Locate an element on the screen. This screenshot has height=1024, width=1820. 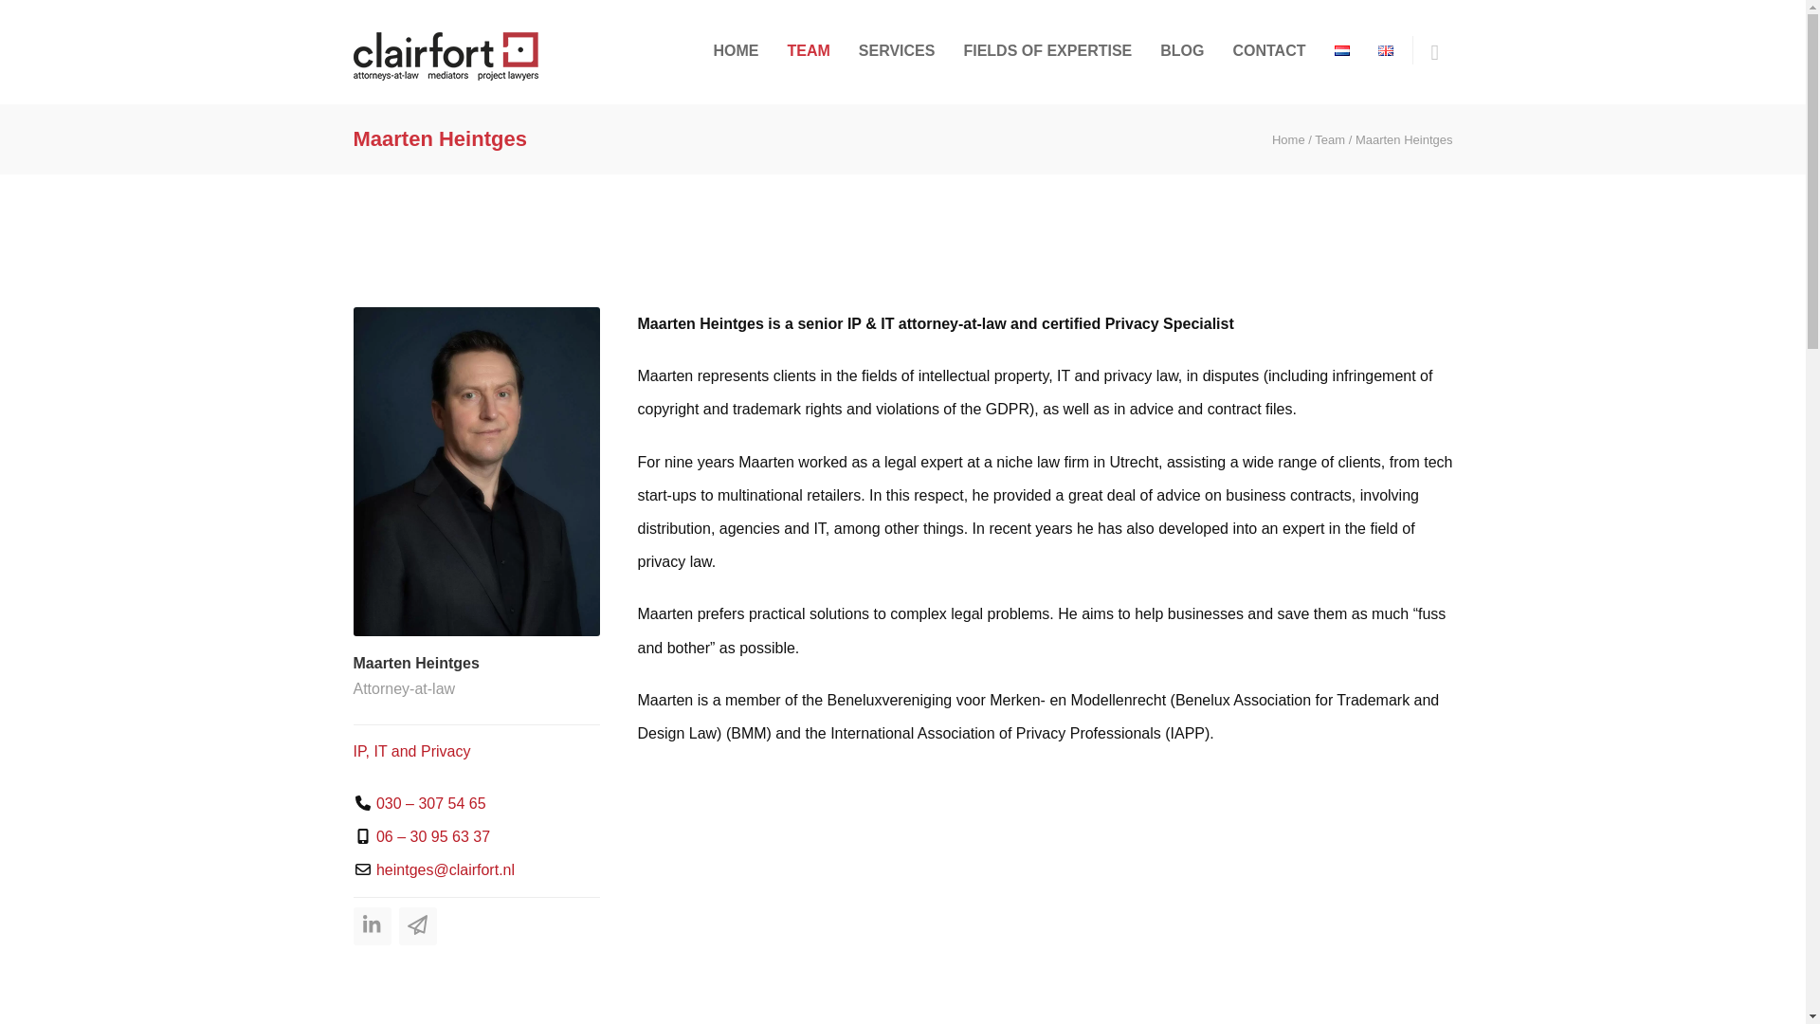
CONTACT is located at coordinates (1268, 51).